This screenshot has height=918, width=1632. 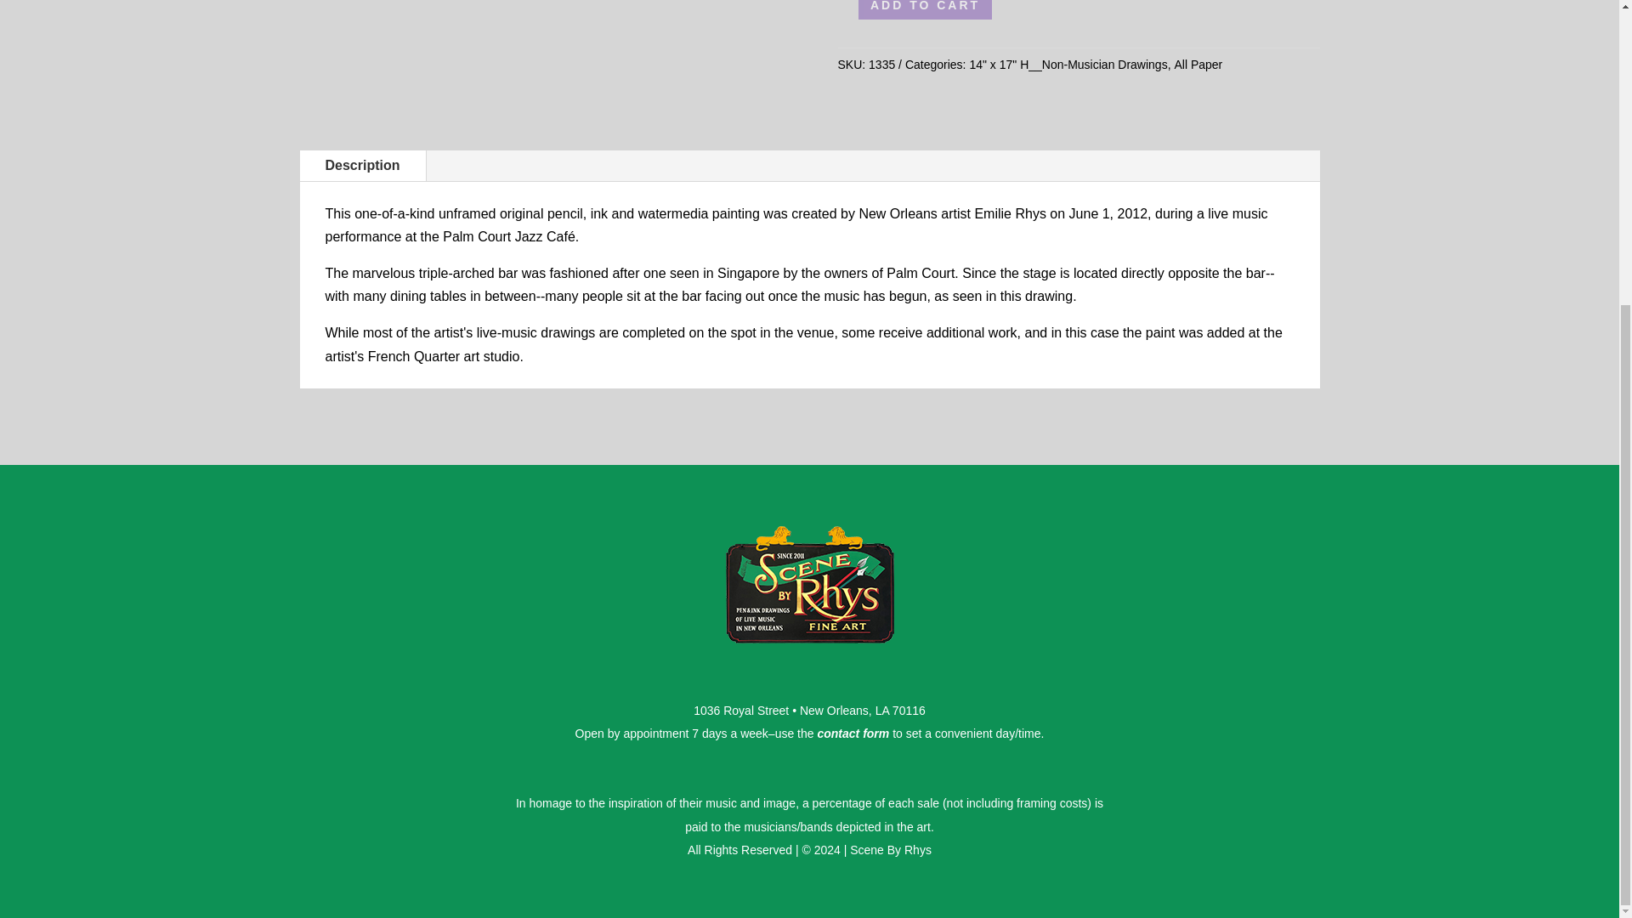 What do you see at coordinates (1198, 65) in the screenshot?
I see `All Paper` at bounding box center [1198, 65].